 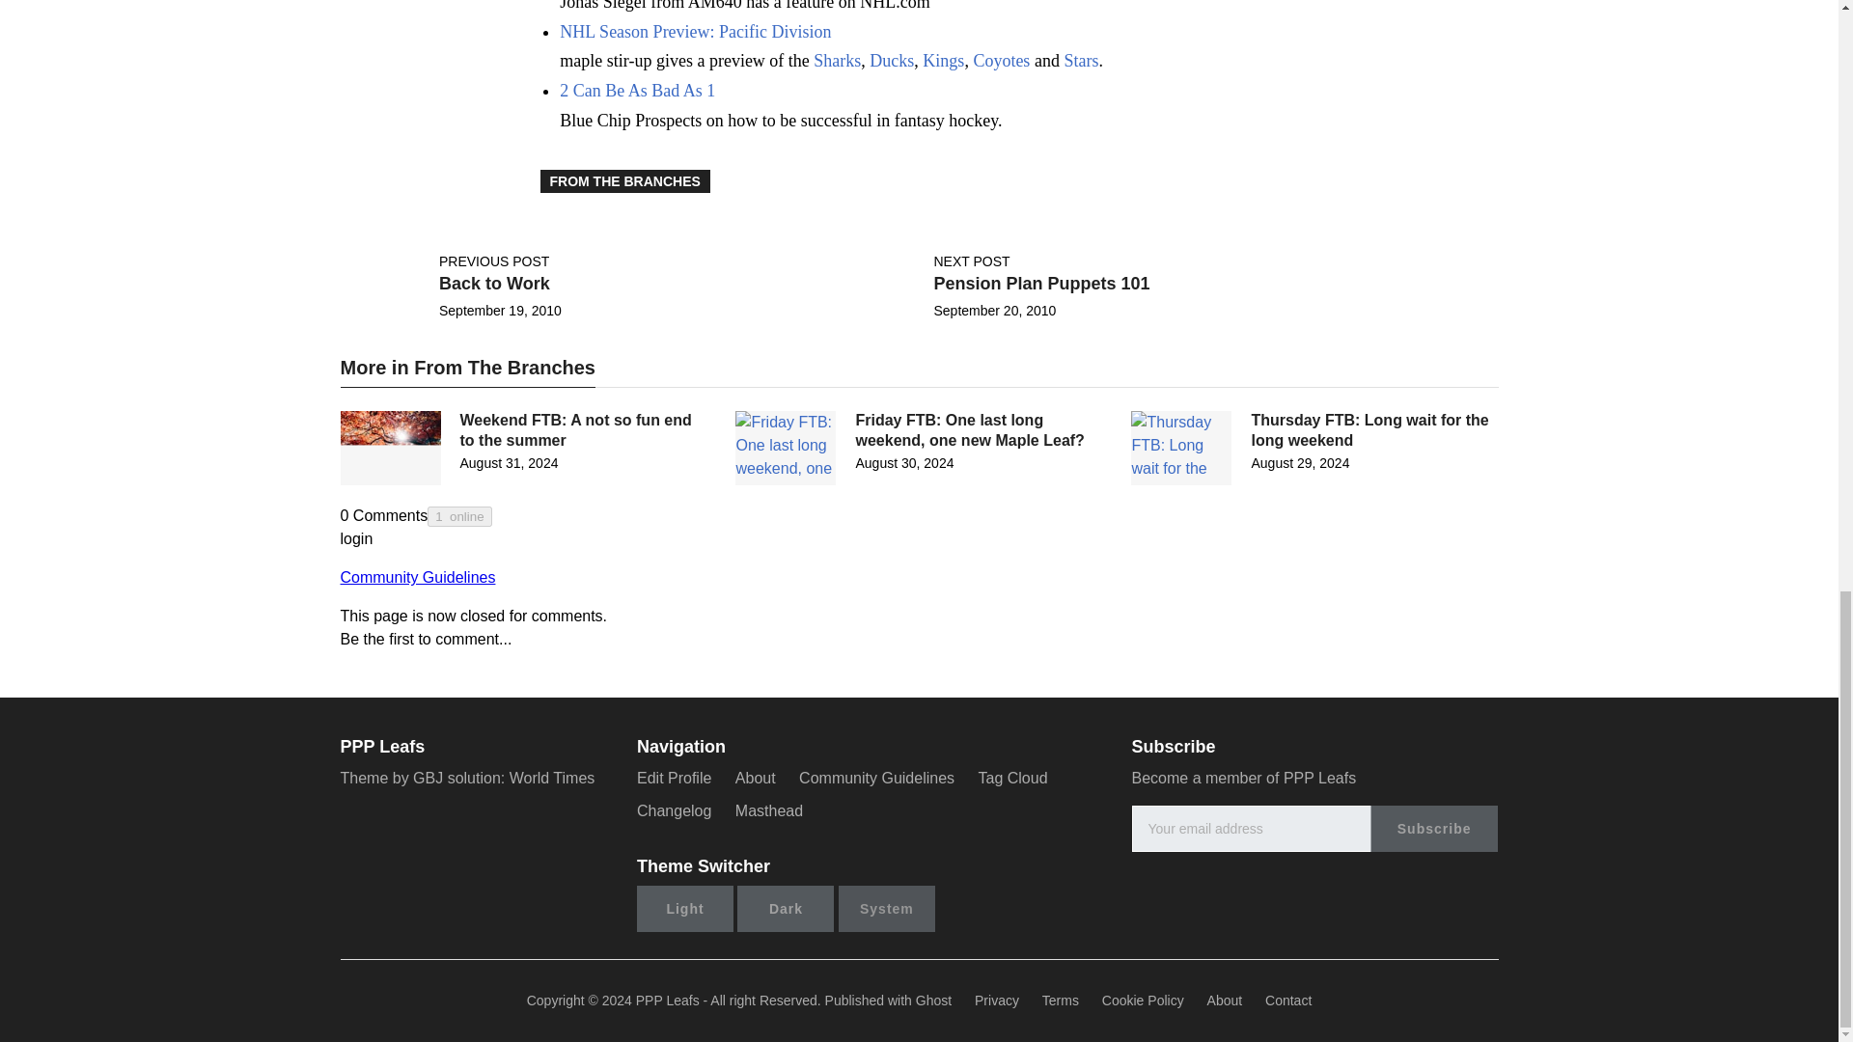 I want to click on 20 September, 2010, so click(x=994, y=311).